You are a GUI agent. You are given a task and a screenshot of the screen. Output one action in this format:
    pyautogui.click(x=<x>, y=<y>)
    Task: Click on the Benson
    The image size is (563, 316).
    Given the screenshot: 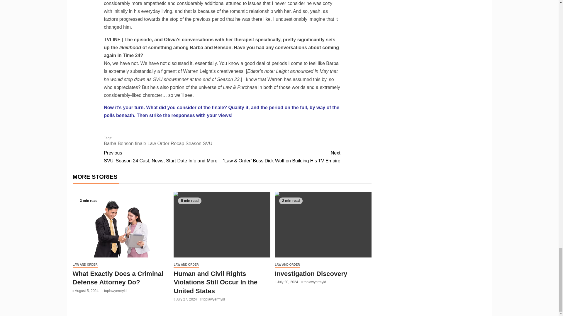 What is the action you would take?
    pyautogui.click(x=126, y=143)
    